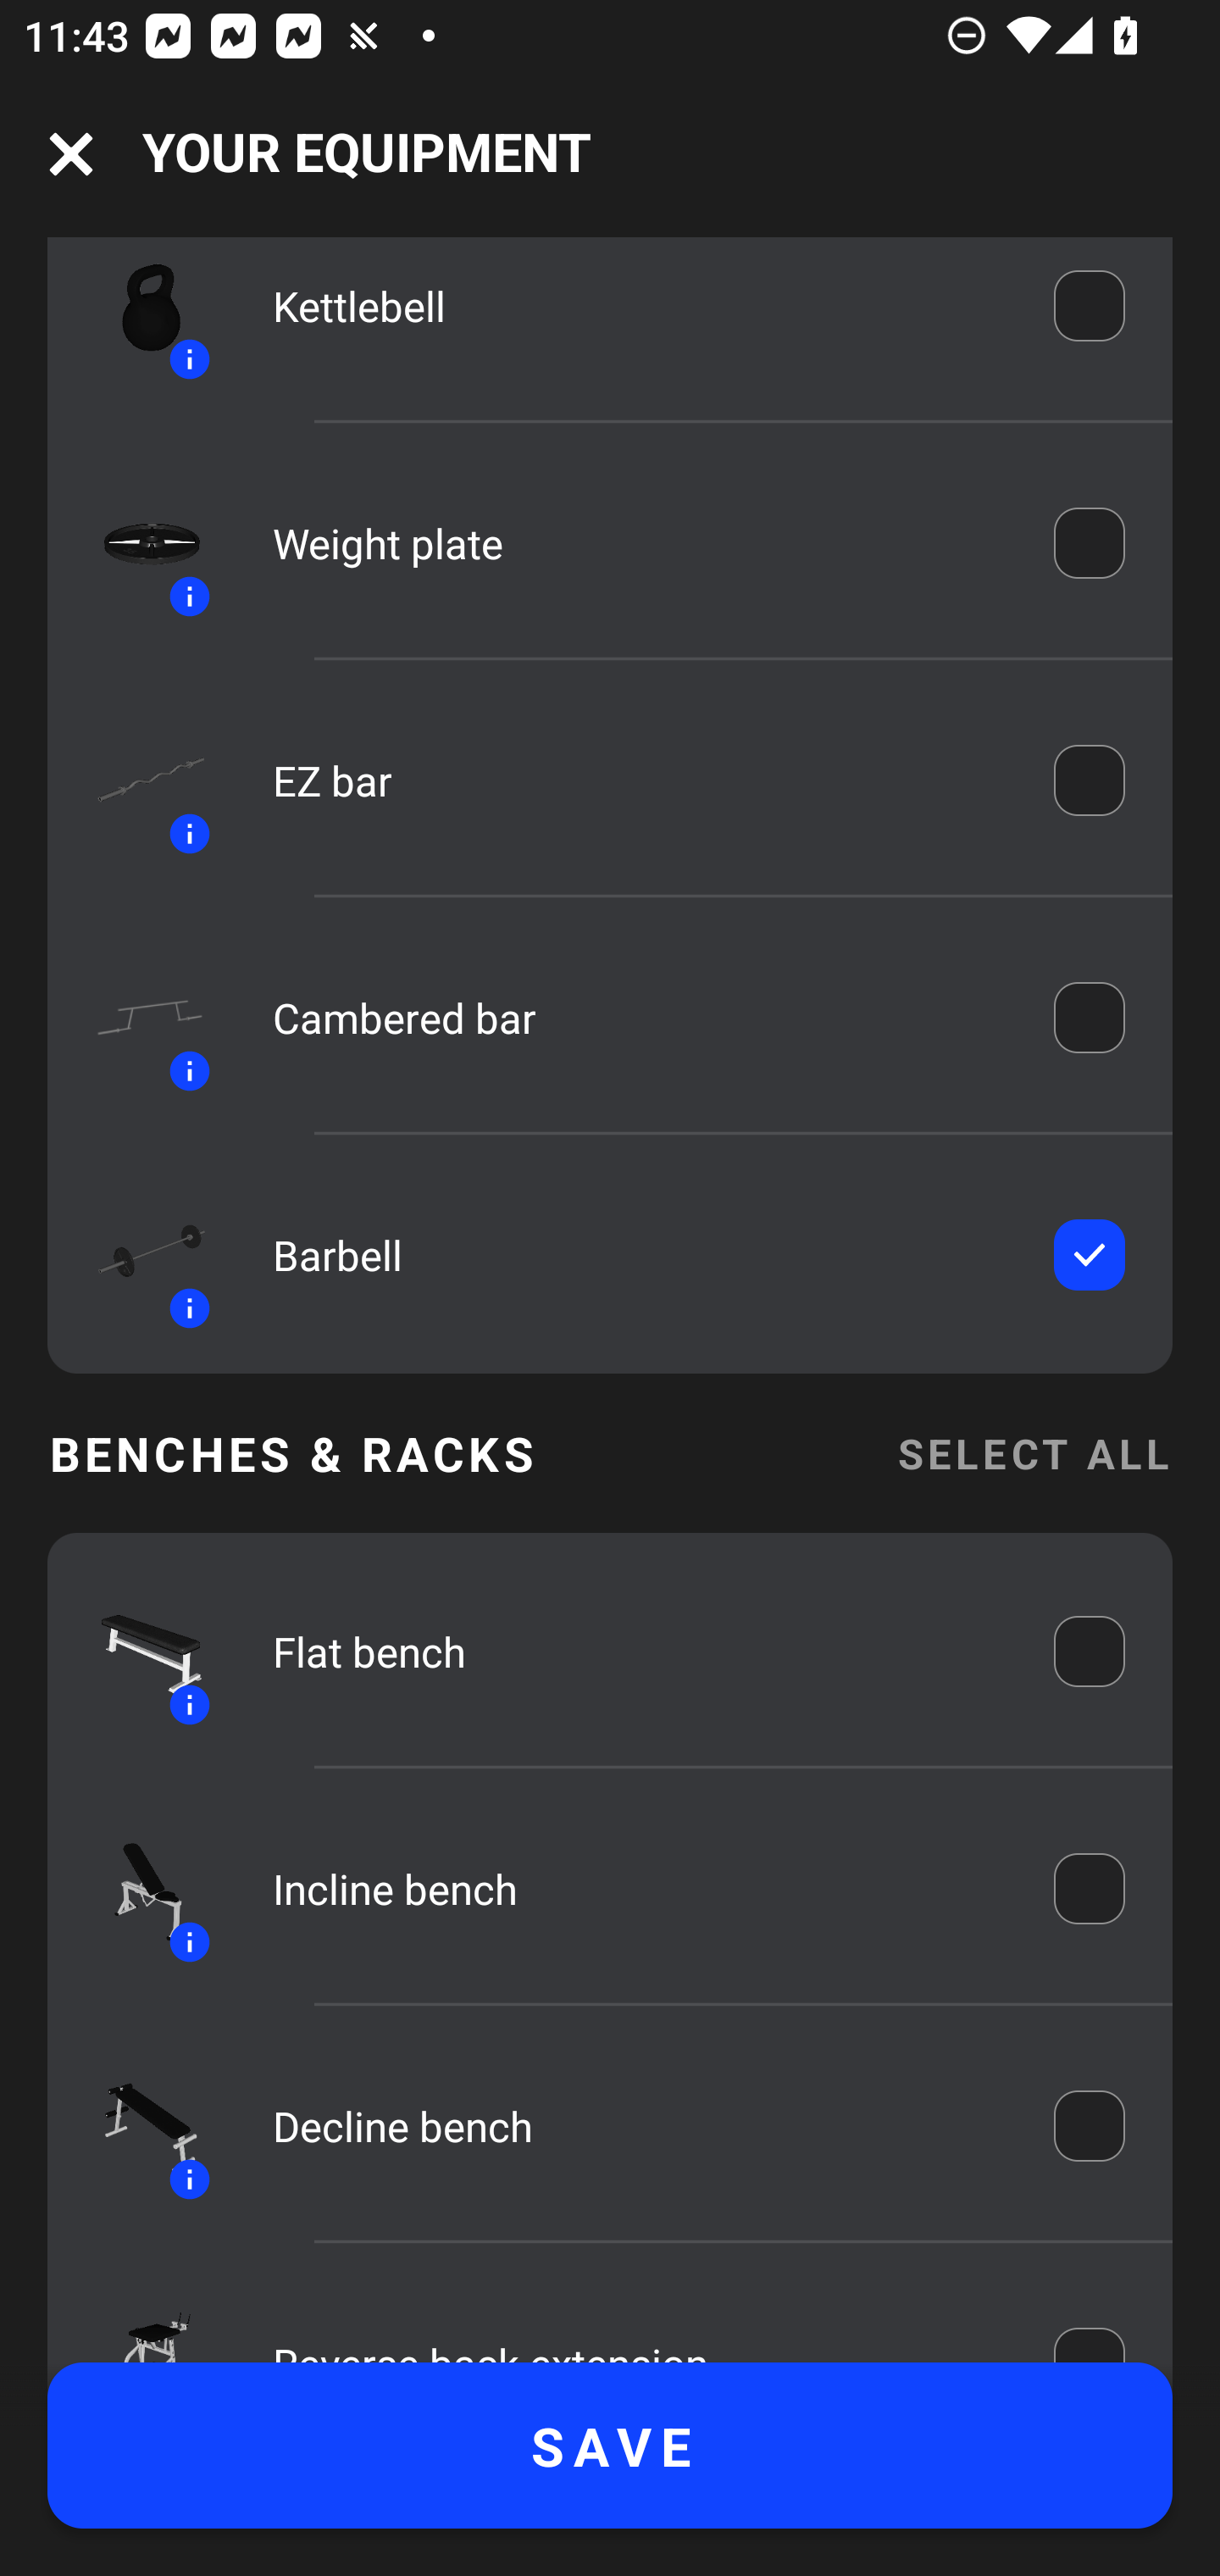  What do you see at coordinates (640, 1890) in the screenshot?
I see `Incline bench` at bounding box center [640, 1890].